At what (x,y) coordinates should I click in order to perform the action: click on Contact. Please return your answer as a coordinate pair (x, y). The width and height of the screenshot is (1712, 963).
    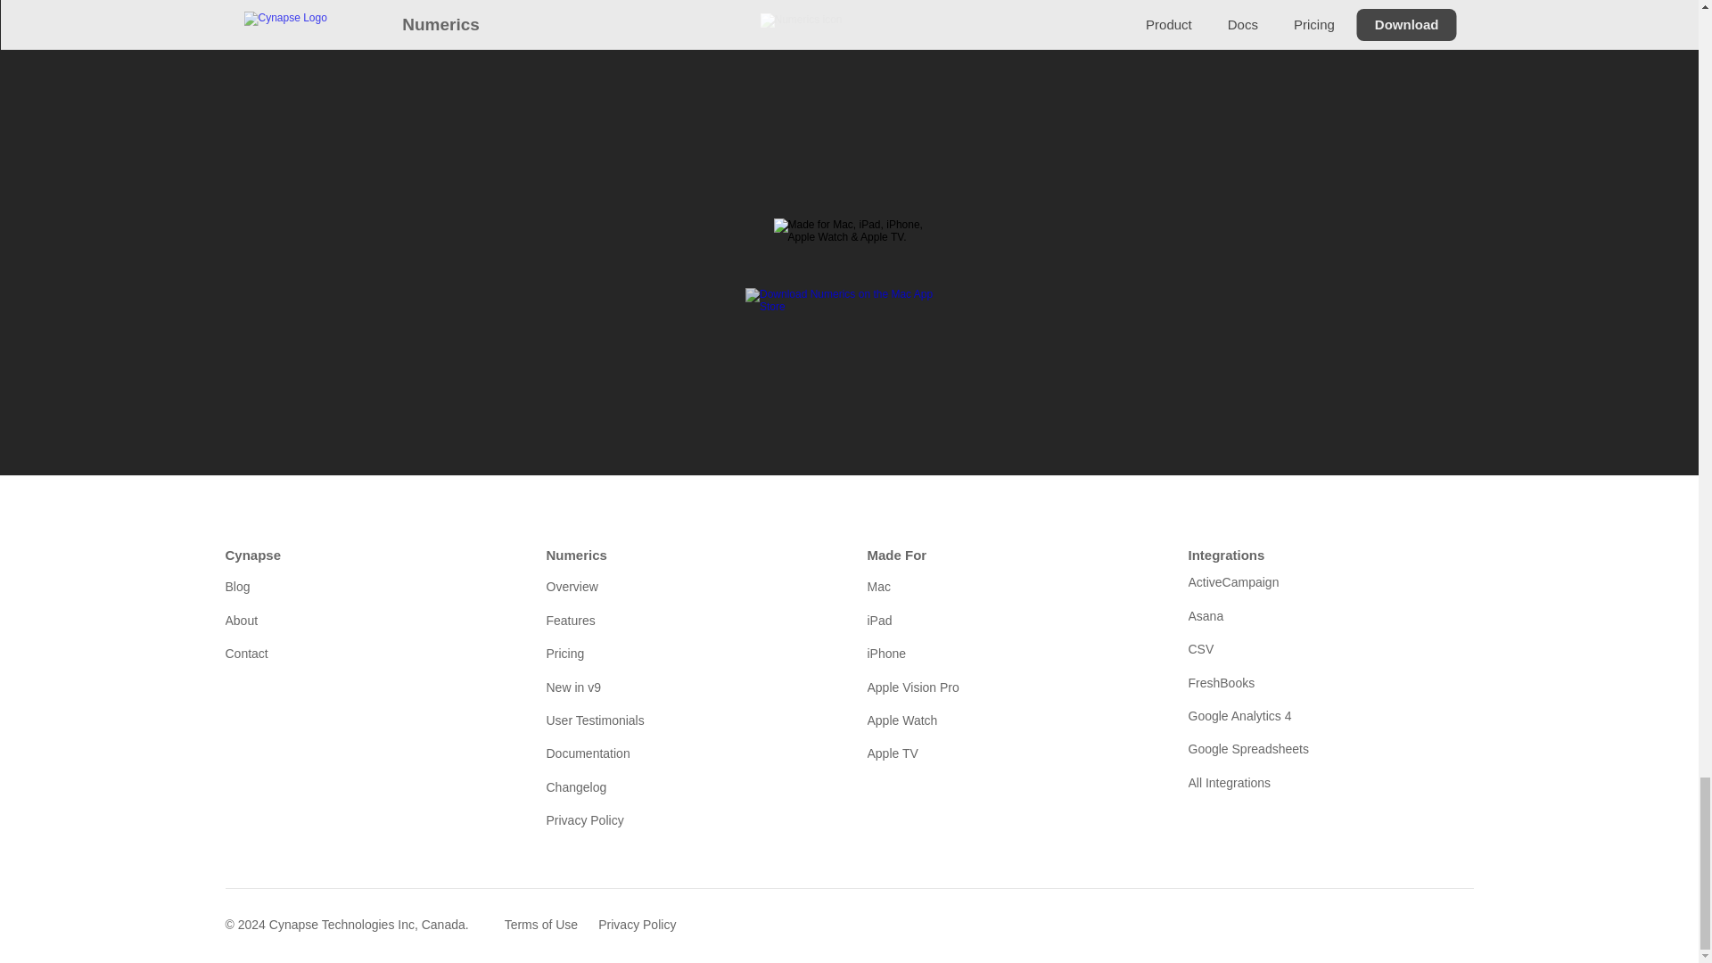
    Looking at the image, I should click on (367, 654).